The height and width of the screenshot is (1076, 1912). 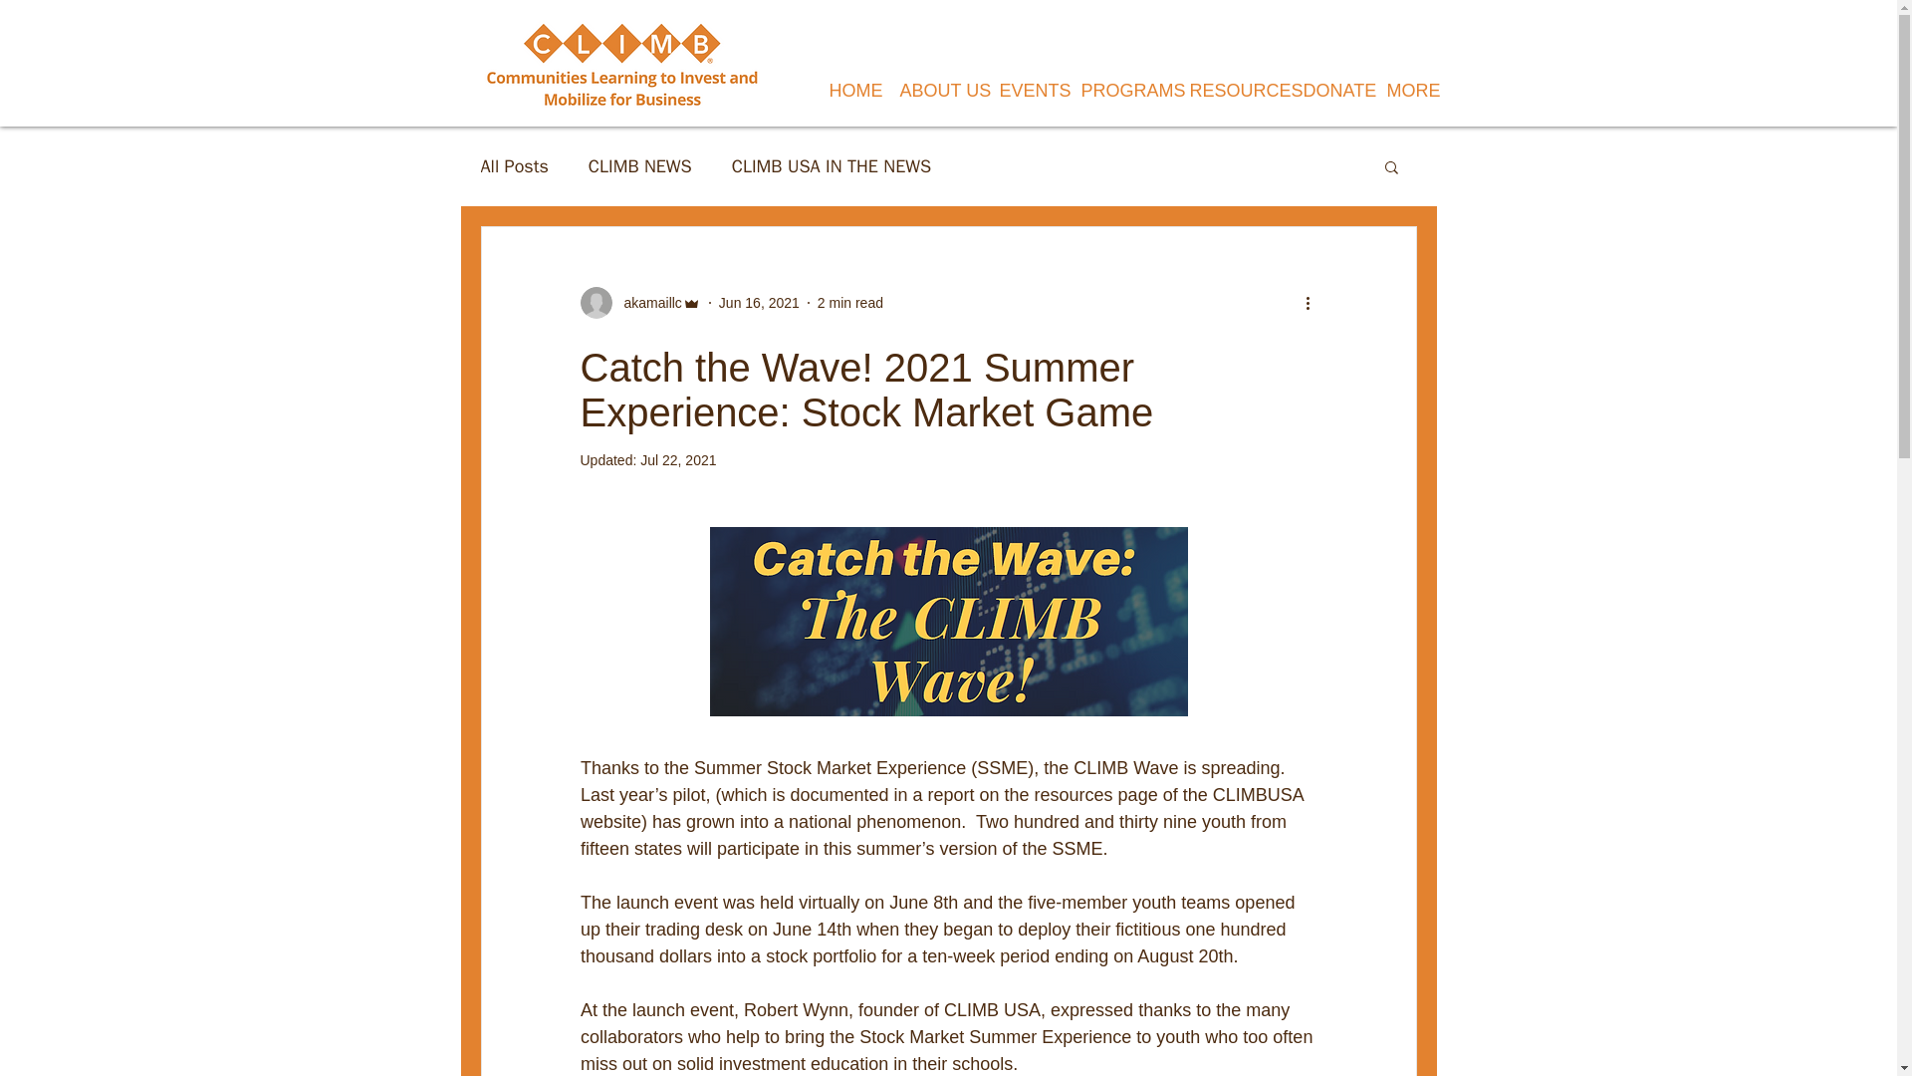 What do you see at coordinates (640, 166) in the screenshot?
I see `CLIMB NEWS` at bounding box center [640, 166].